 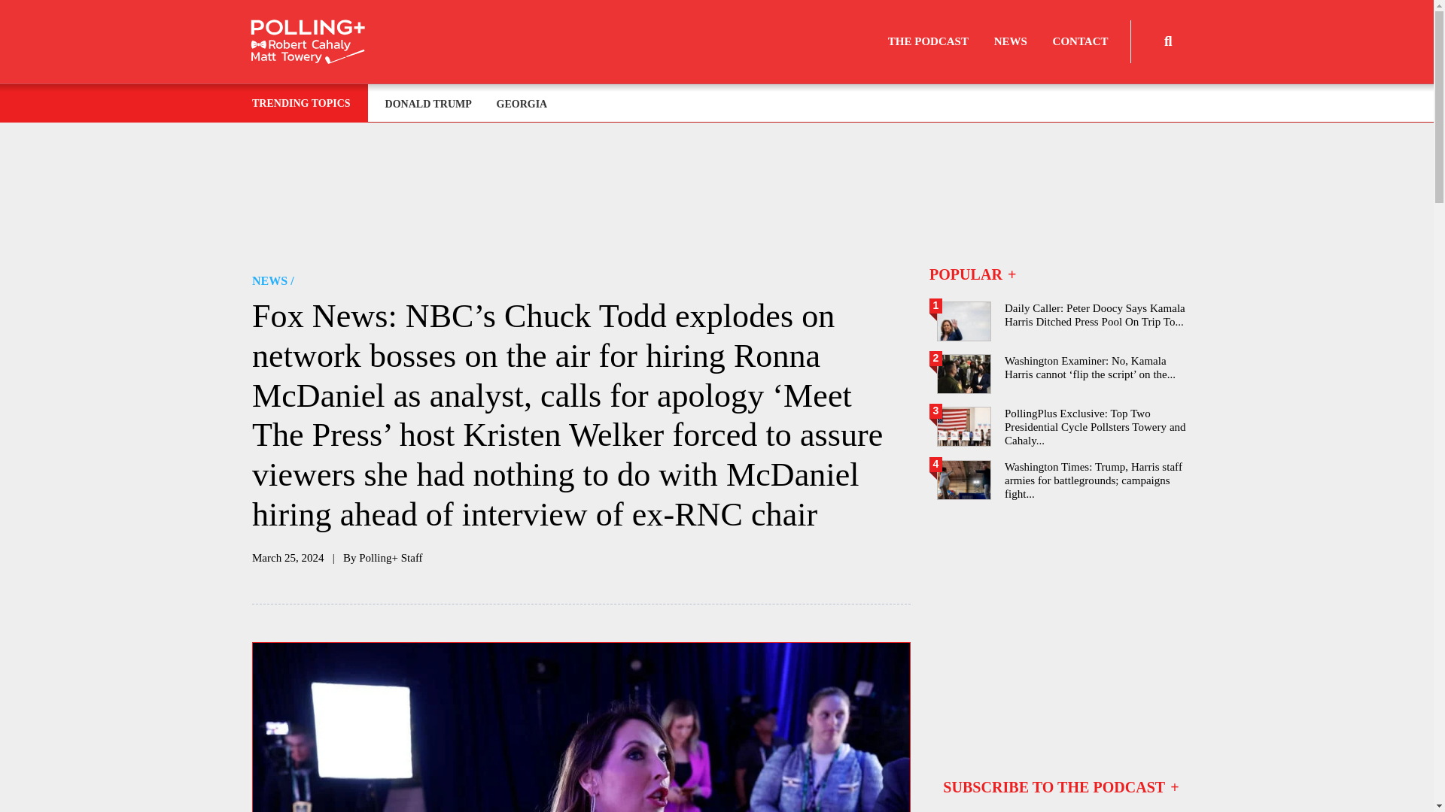 What do you see at coordinates (1010, 41) in the screenshot?
I see `NEWS` at bounding box center [1010, 41].